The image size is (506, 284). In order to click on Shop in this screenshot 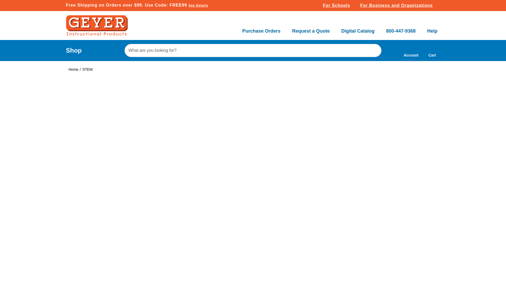, I will do `click(74, 50)`.